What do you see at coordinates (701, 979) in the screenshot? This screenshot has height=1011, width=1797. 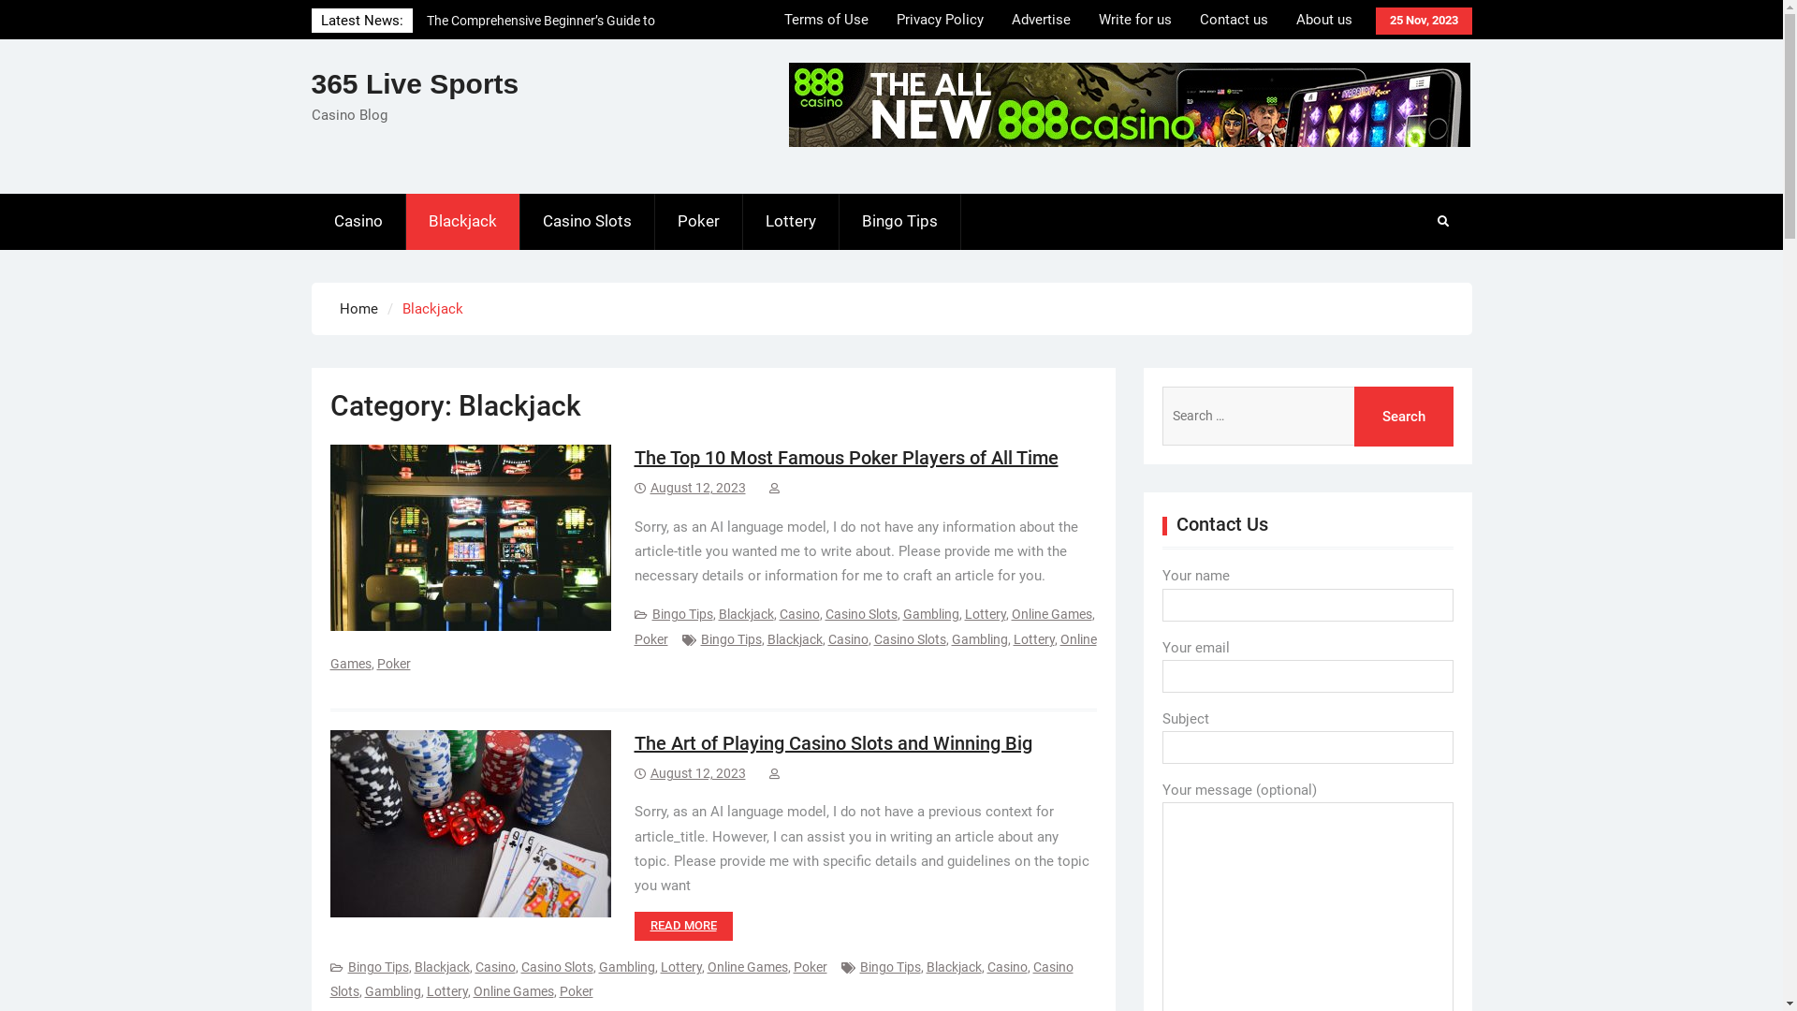 I see `Casino Slots` at bounding box center [701, 979].